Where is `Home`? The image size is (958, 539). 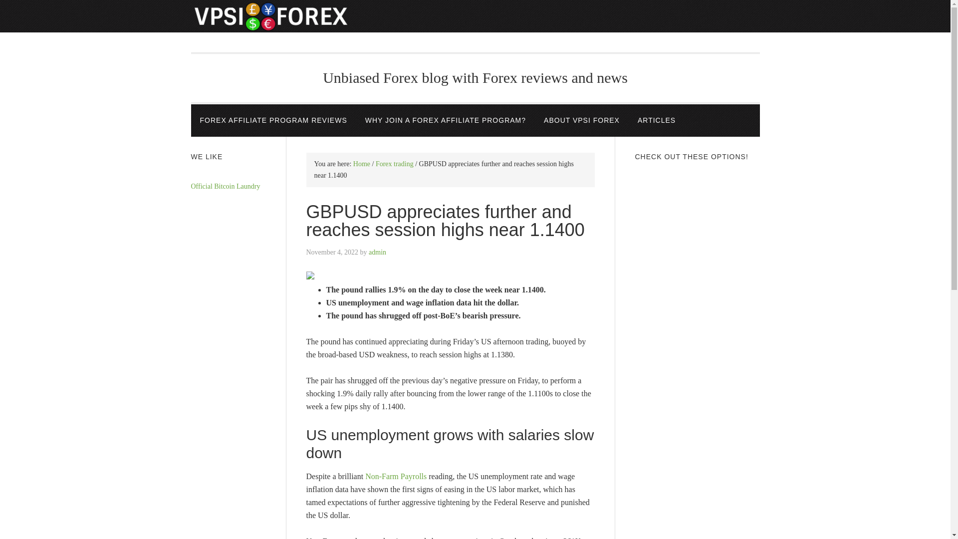
Home is located at coordinates (361, 164).